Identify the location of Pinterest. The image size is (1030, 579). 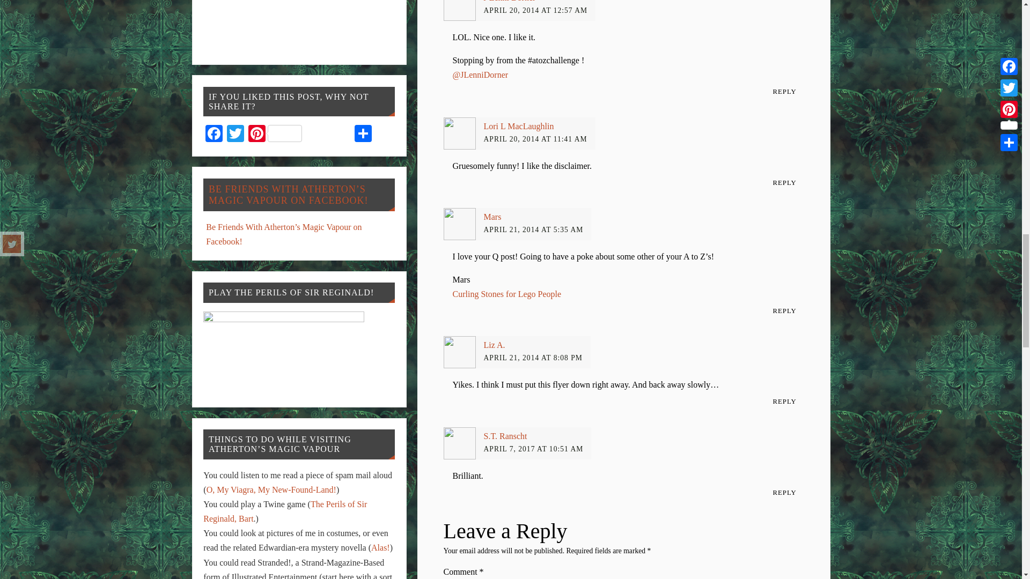
(275, 135).